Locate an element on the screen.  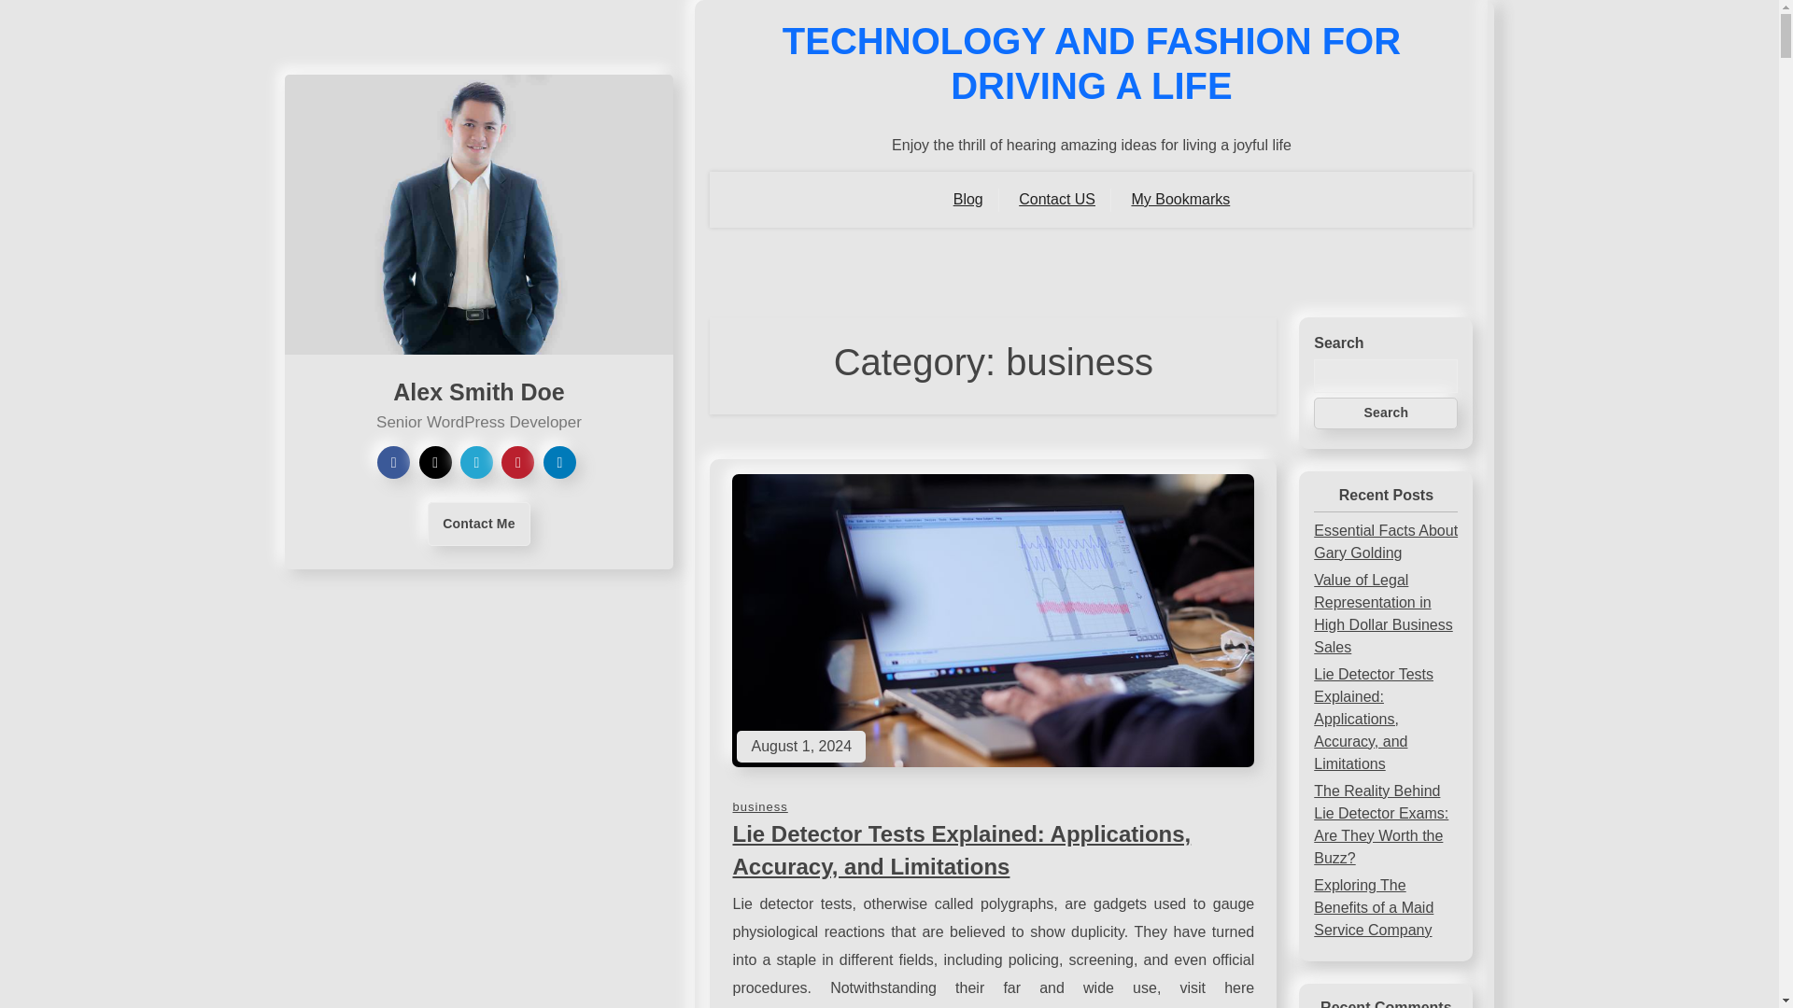
Blog is located at coordinates (967, 199).